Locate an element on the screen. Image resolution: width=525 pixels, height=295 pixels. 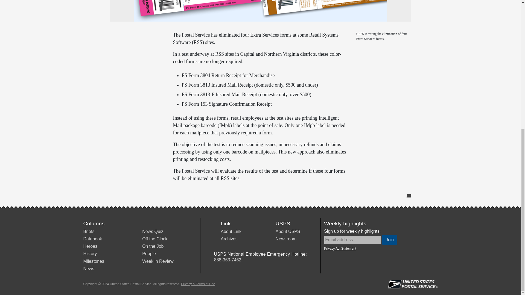
Briefs is located at coordinates (89, 232).